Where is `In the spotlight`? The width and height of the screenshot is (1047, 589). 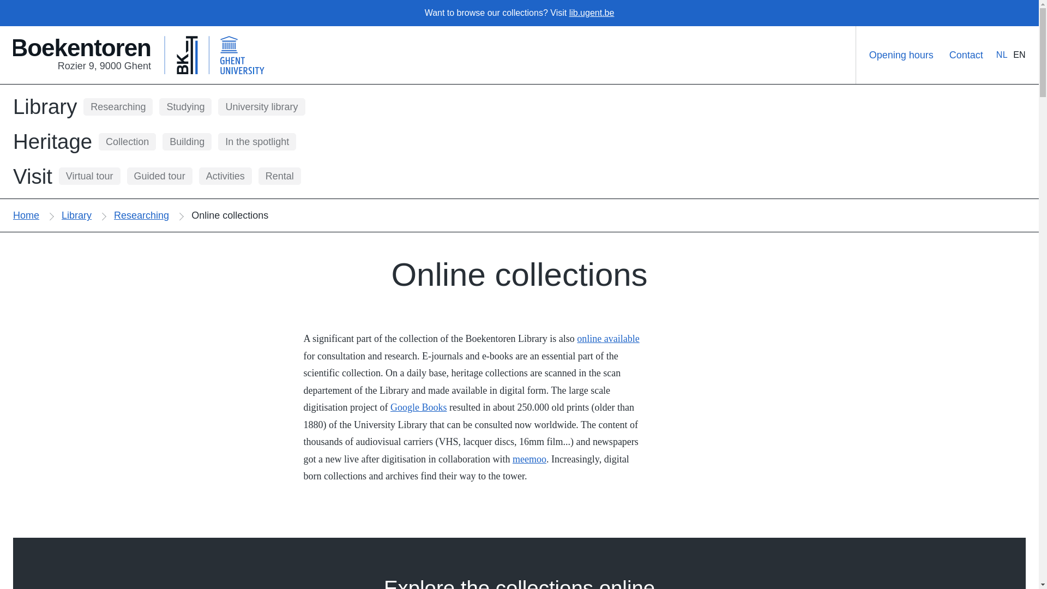
In the spotlight is located at coordinates (1002, 55).